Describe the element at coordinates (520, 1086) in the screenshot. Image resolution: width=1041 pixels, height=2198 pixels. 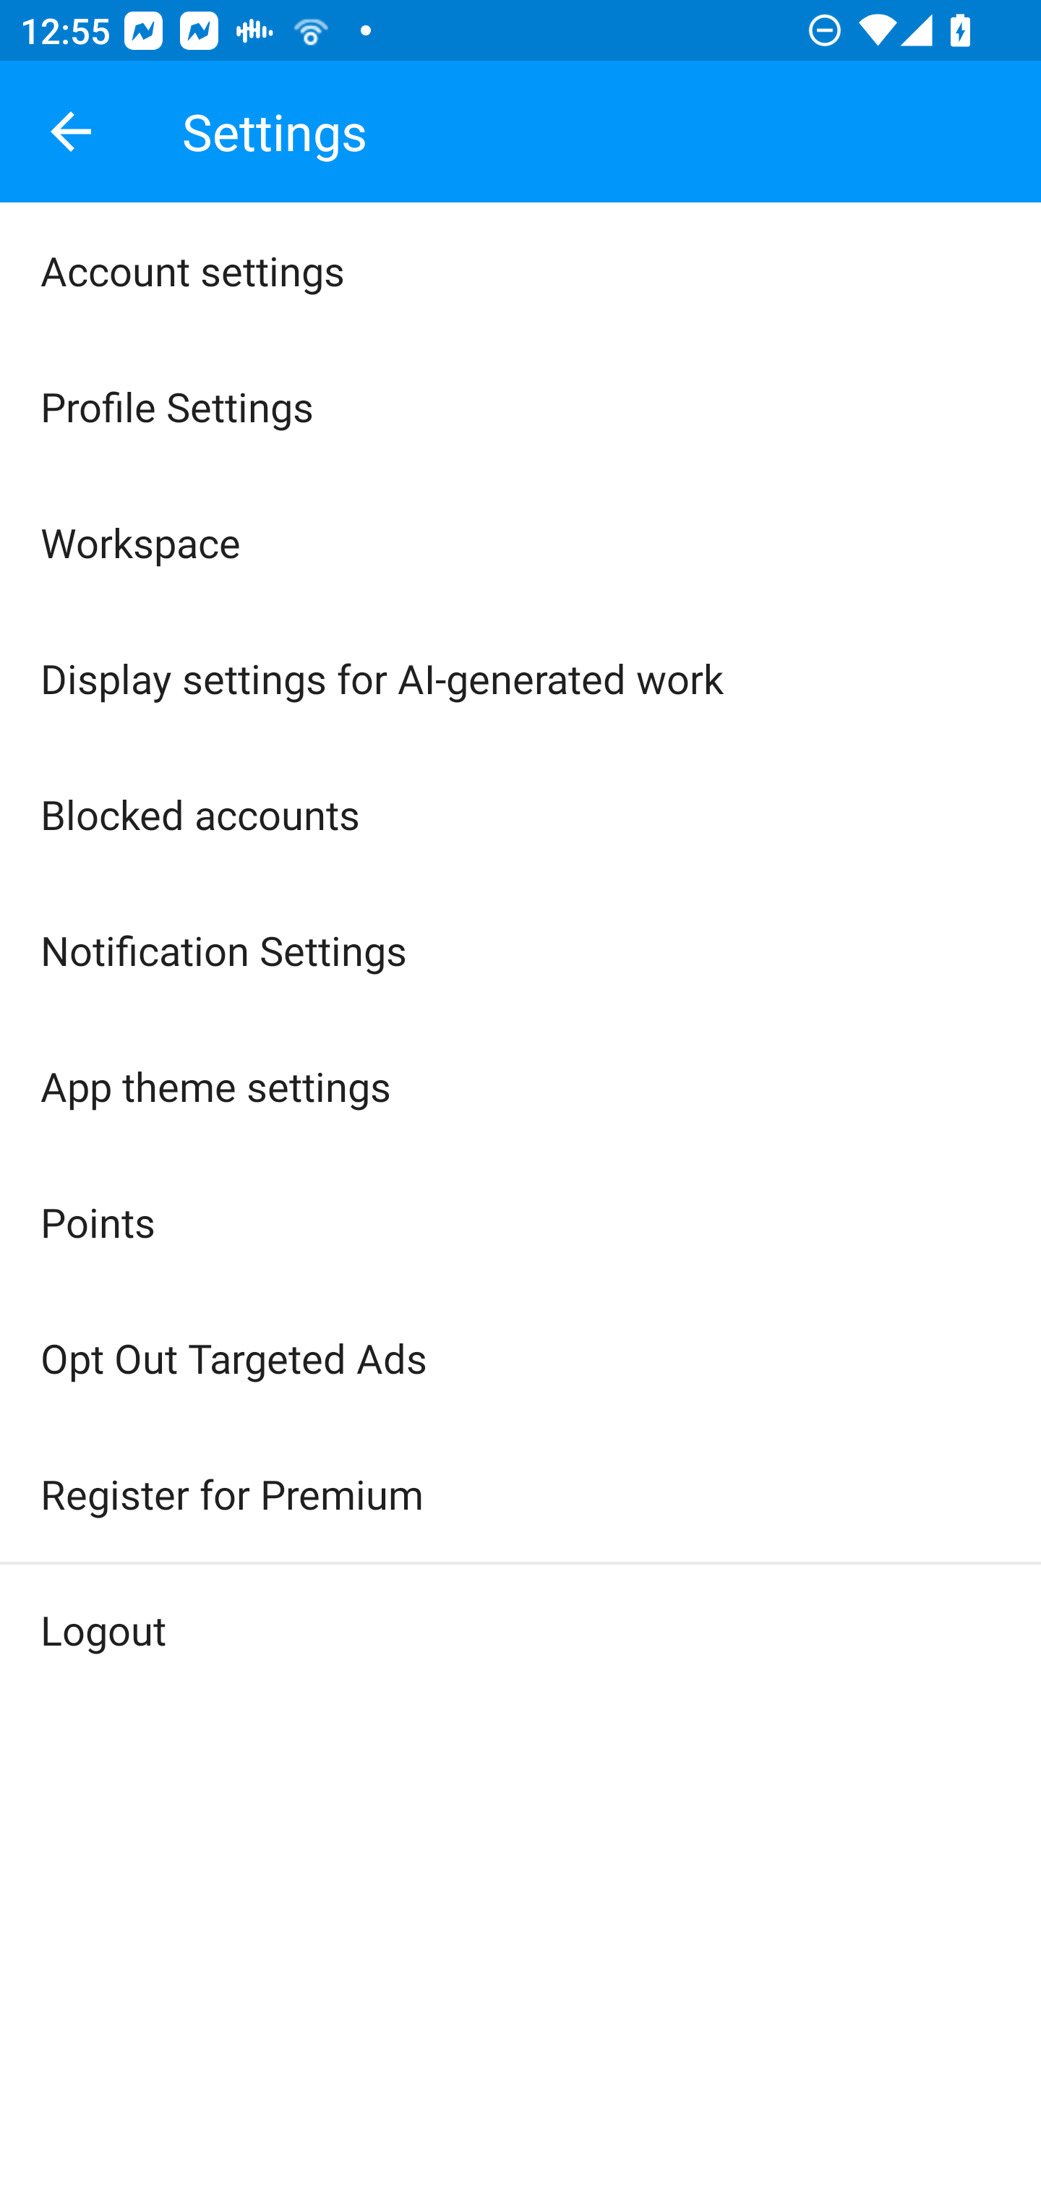
I see `App theme settings` at that location.